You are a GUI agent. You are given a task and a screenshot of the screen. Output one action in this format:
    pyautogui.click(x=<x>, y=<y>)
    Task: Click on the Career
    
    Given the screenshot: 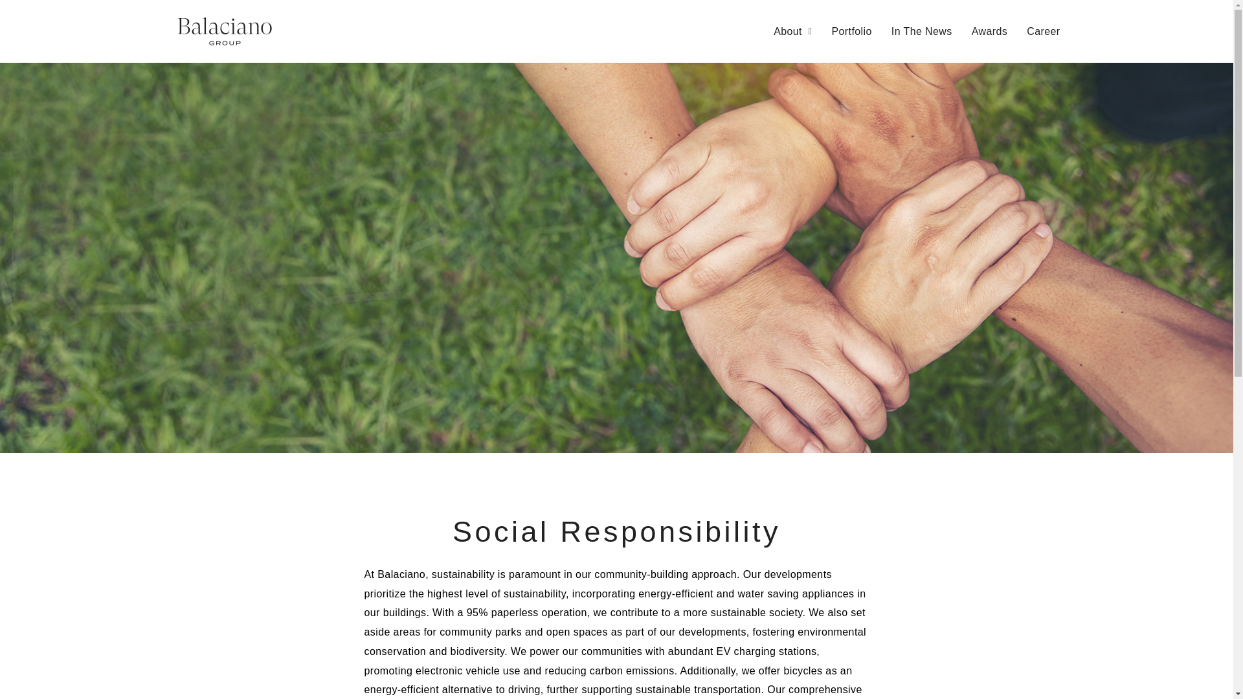 What is the action you would take?
    pyautogui.click(x=1042, y=31)
    